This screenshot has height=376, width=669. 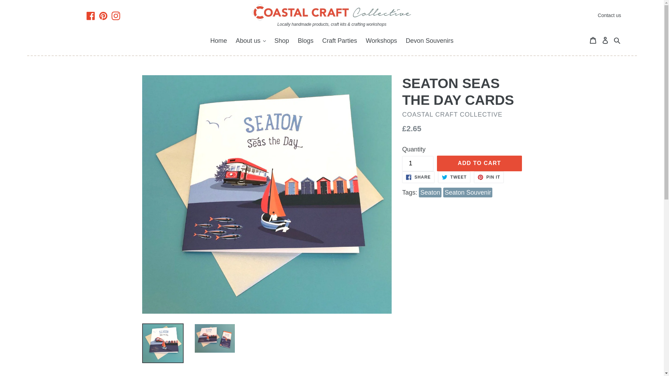 I want to click on Pinterest, so click(x=103, y=15).